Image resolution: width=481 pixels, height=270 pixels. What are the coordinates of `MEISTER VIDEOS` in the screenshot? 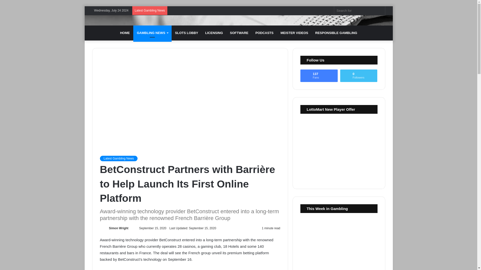 It's located at (294, 33).